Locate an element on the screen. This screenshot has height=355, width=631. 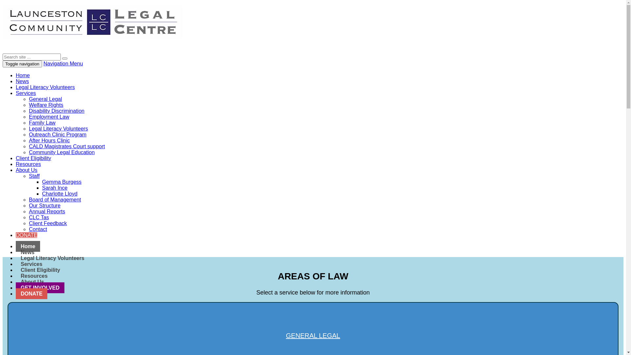
Employment Law is located at coordinates (49, 117).